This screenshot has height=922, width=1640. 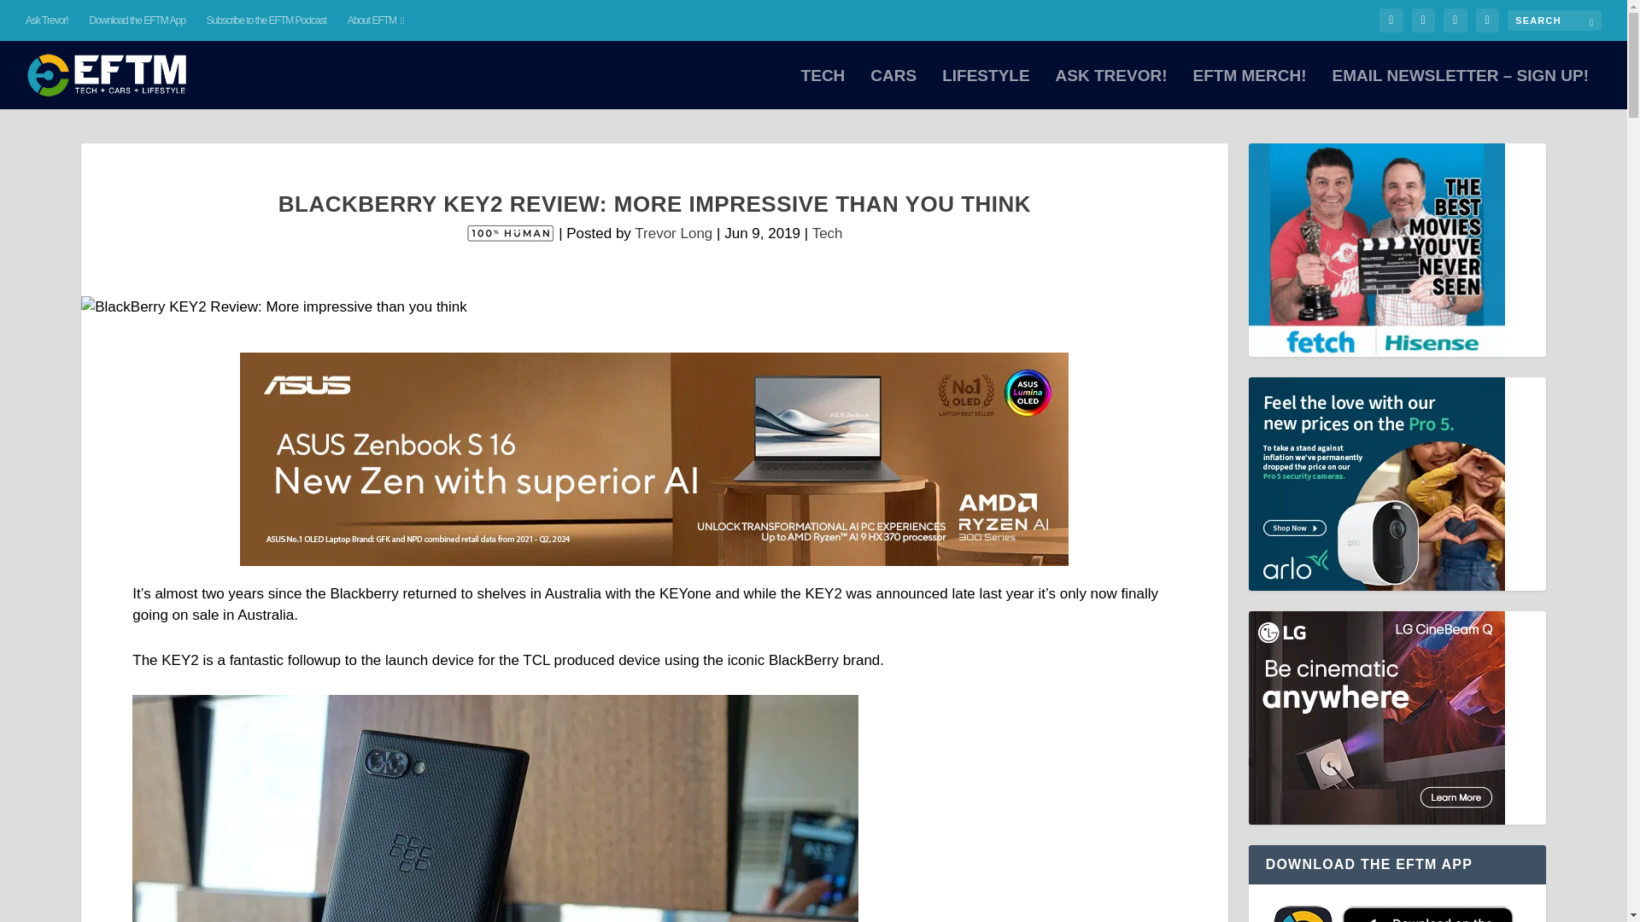 What do you see at coordinates (893, 89) in the screenshot?
I see `CARS` at bounding box center [893, 89].